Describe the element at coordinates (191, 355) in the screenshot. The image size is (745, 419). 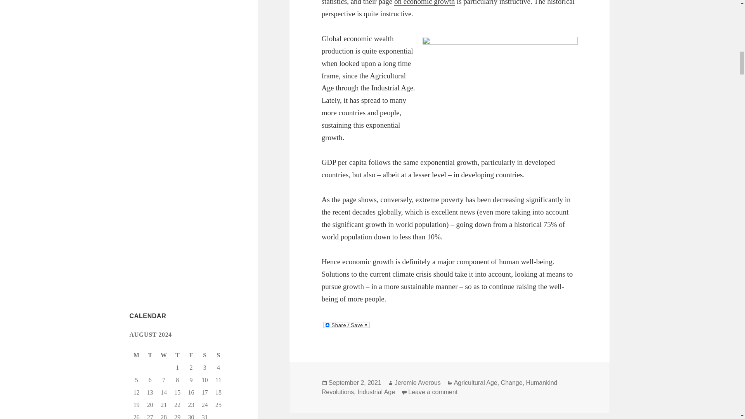
I see `Friday` at that location.